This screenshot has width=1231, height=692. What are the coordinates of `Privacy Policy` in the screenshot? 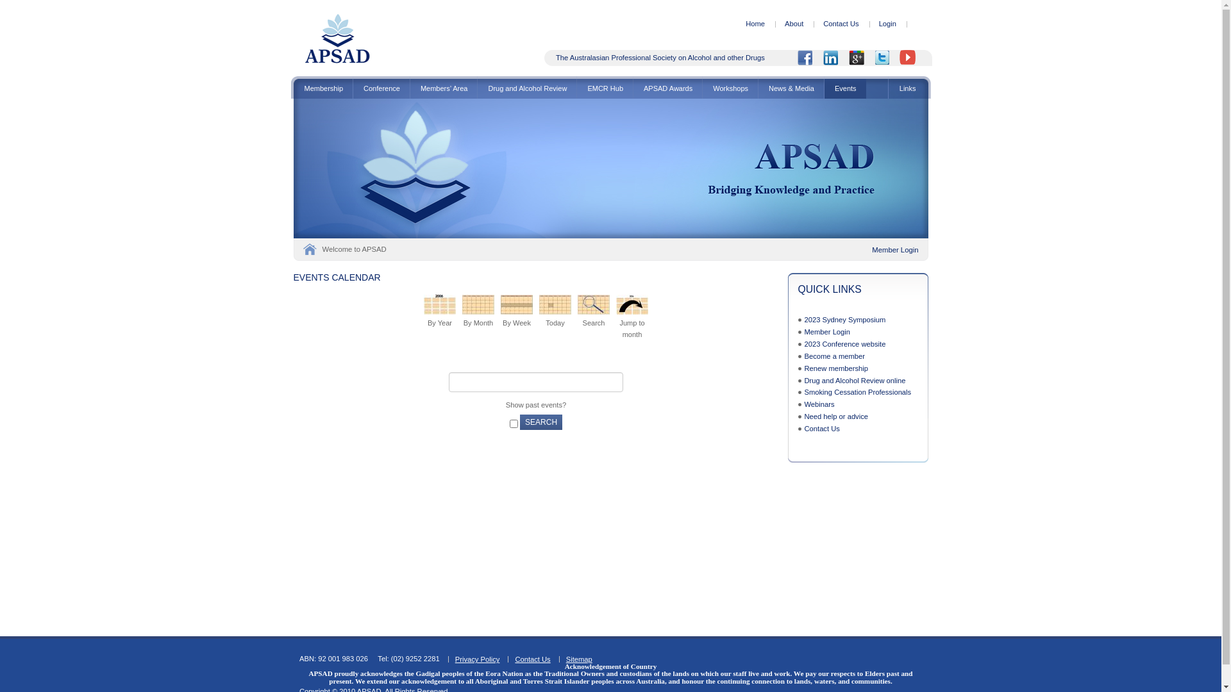 It's located at (478, 659).